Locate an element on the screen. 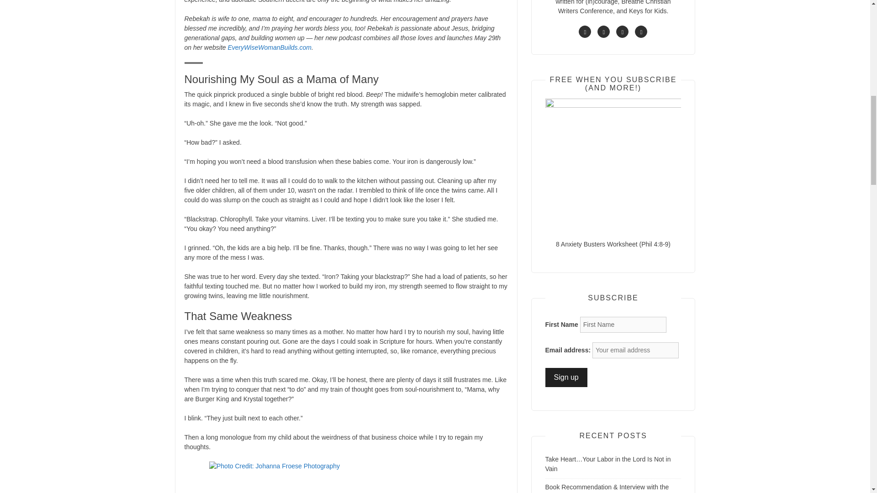 The image size is (877, 493). First Name is located at coordinates (623, 325).